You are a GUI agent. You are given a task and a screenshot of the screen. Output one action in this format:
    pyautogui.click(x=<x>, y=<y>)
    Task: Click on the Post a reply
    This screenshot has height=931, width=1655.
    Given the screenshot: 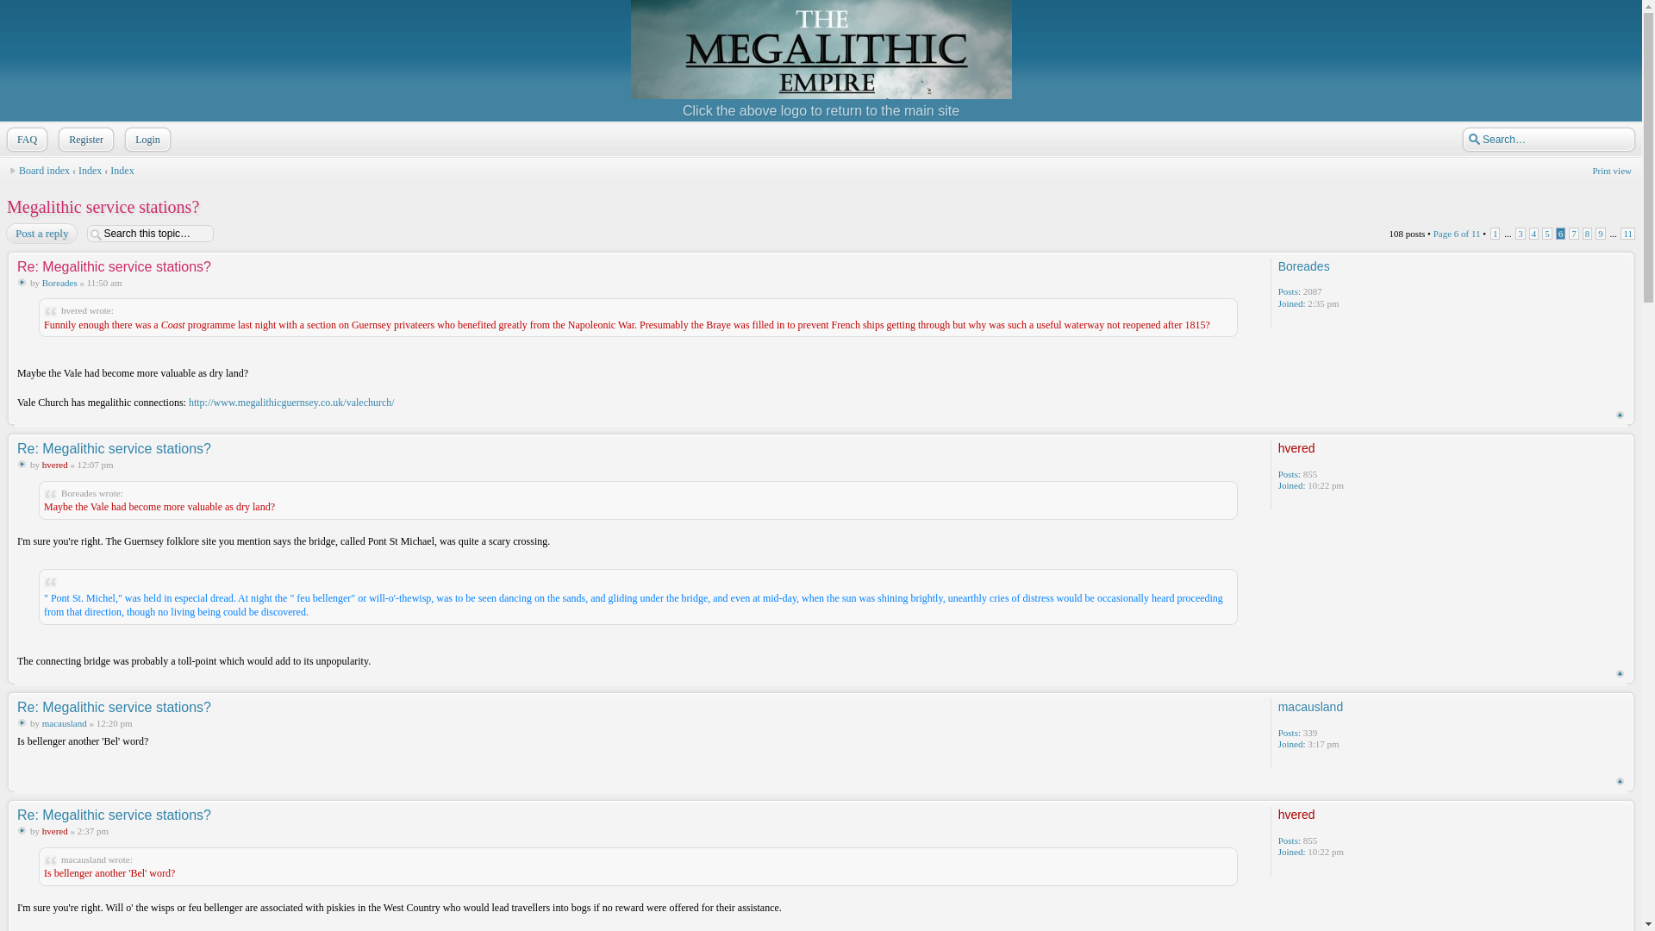 What is the action you would take?
    pyautogui.click(x=45, y=234)
    